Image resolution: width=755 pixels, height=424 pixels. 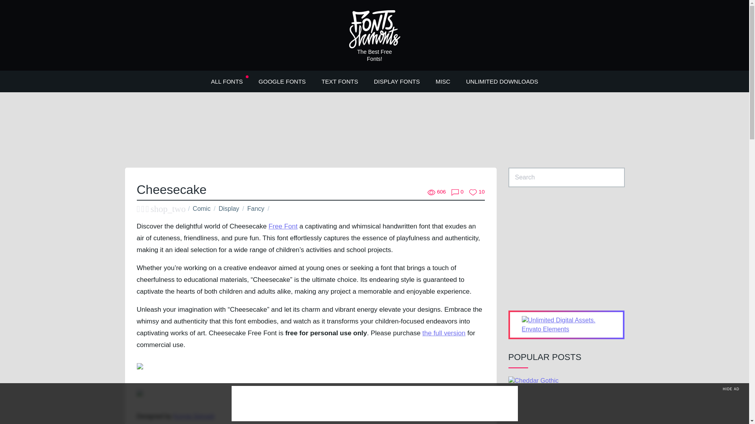 What do you see at coordinates (340, 81) in the screenshot?
I see `Text Fonts` at bounding box center [340, 81].